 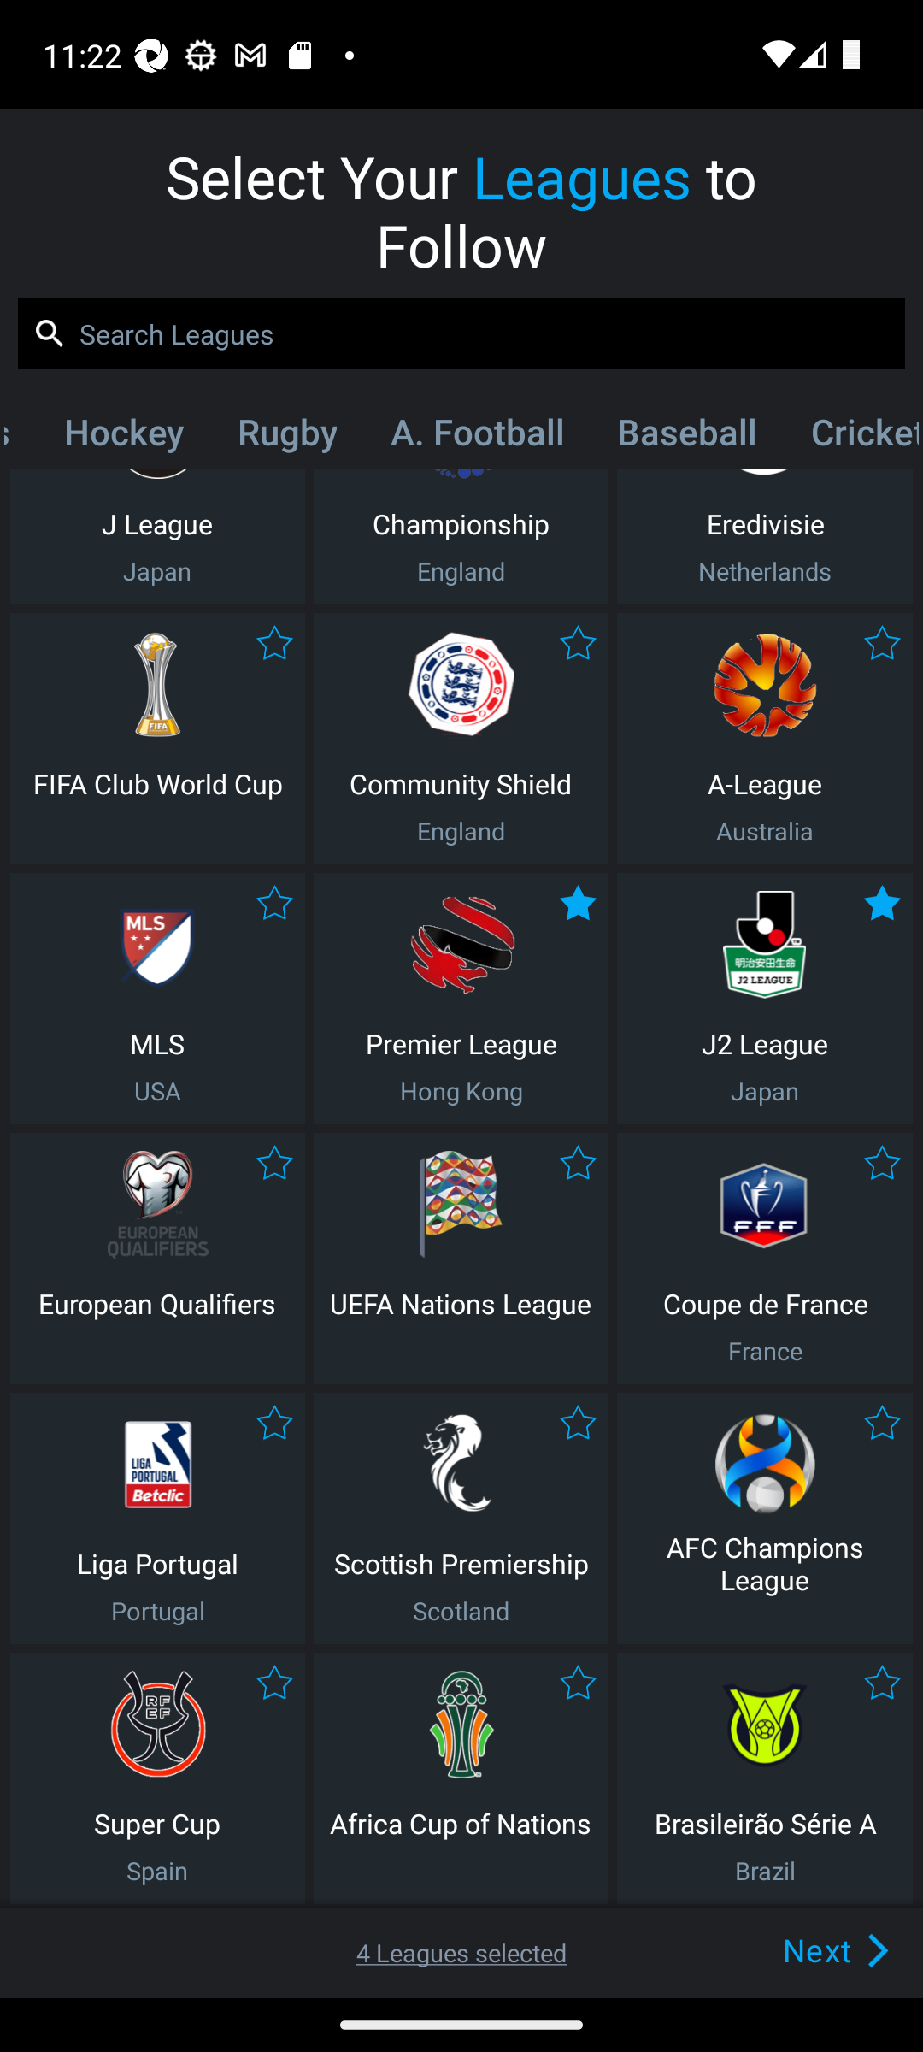 What do you see at coordinates (687, 437) in the screenshot?
I see `Baseball` at bounding box center [687, 437].